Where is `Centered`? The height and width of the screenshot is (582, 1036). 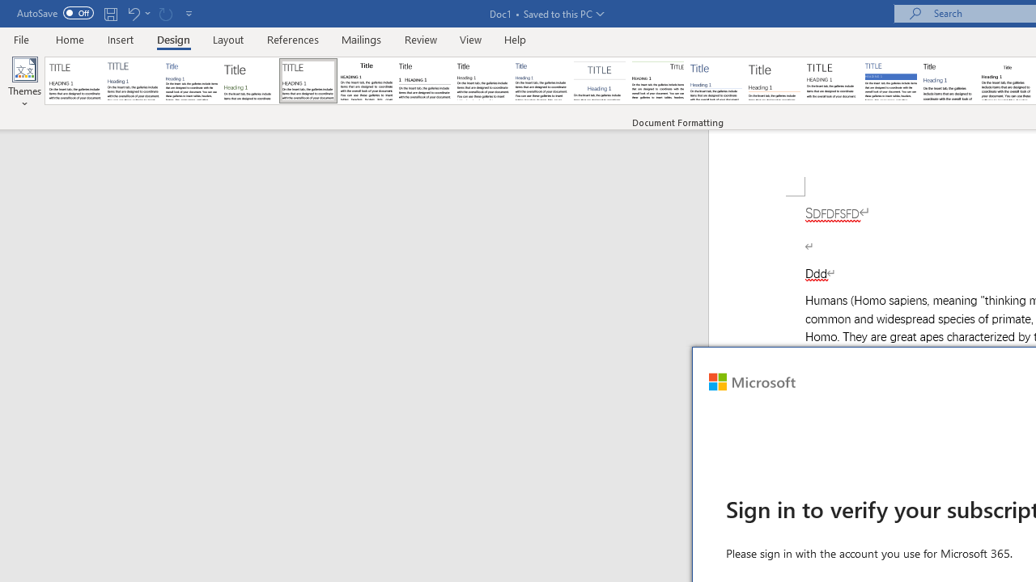
Centered is located at coordinates (599, 81).